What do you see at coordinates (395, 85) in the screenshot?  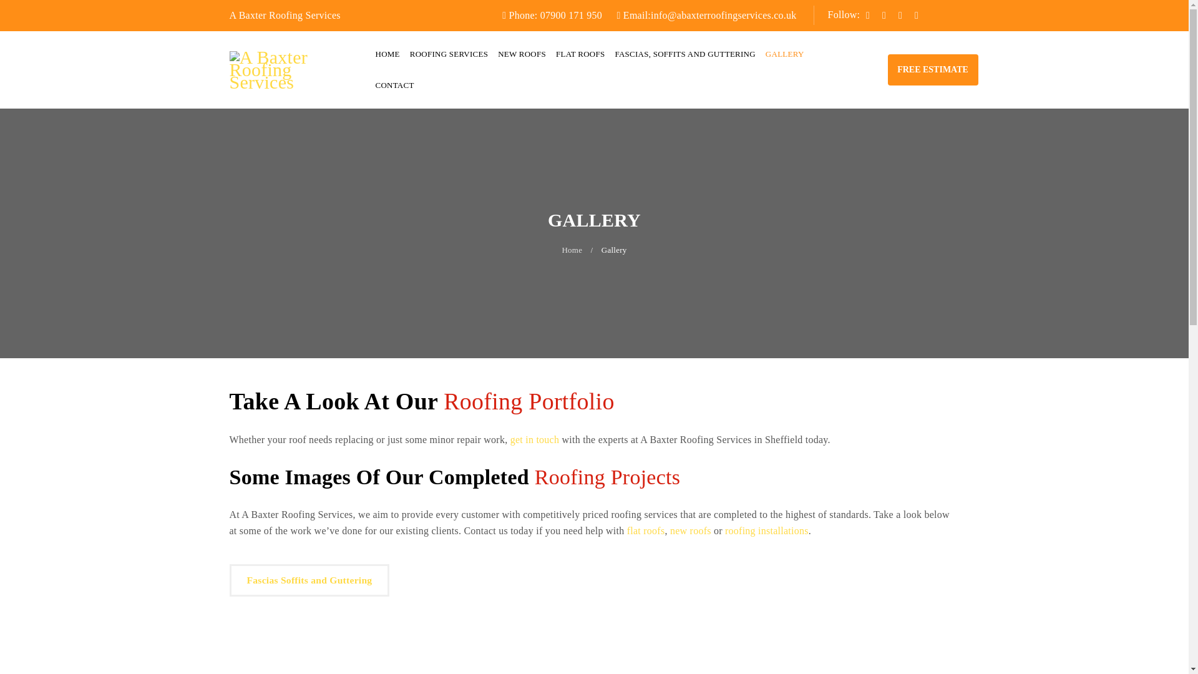 I see `CONTACT` at bounding box center [395, 85].